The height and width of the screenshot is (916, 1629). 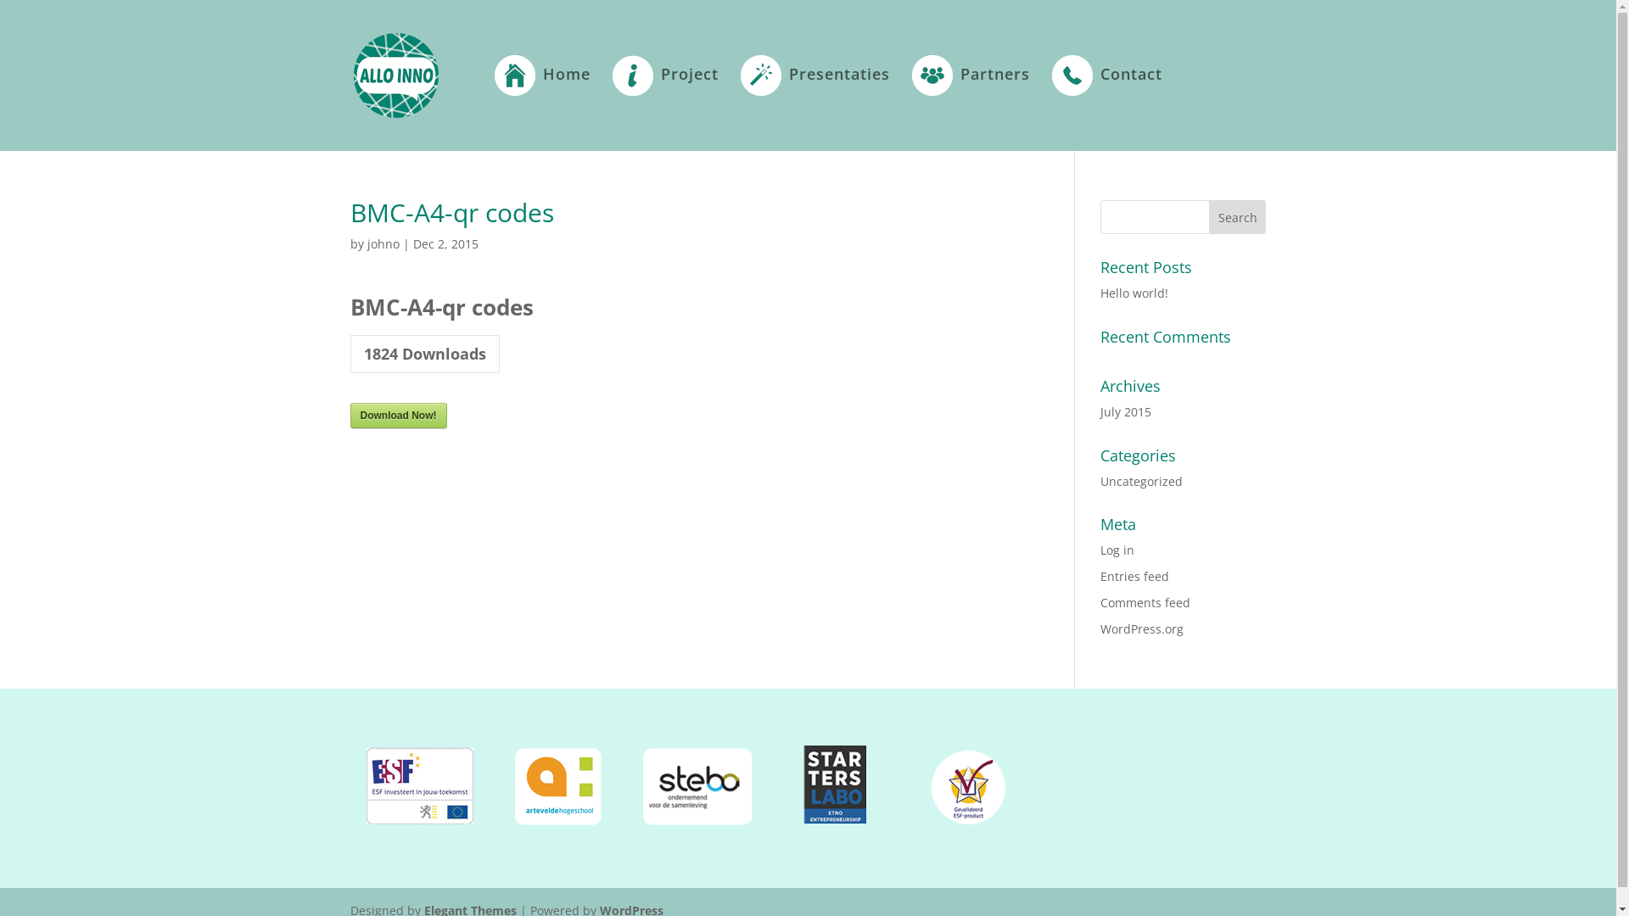 I want to click on WordPress.org, so click(x=1142, y=629).